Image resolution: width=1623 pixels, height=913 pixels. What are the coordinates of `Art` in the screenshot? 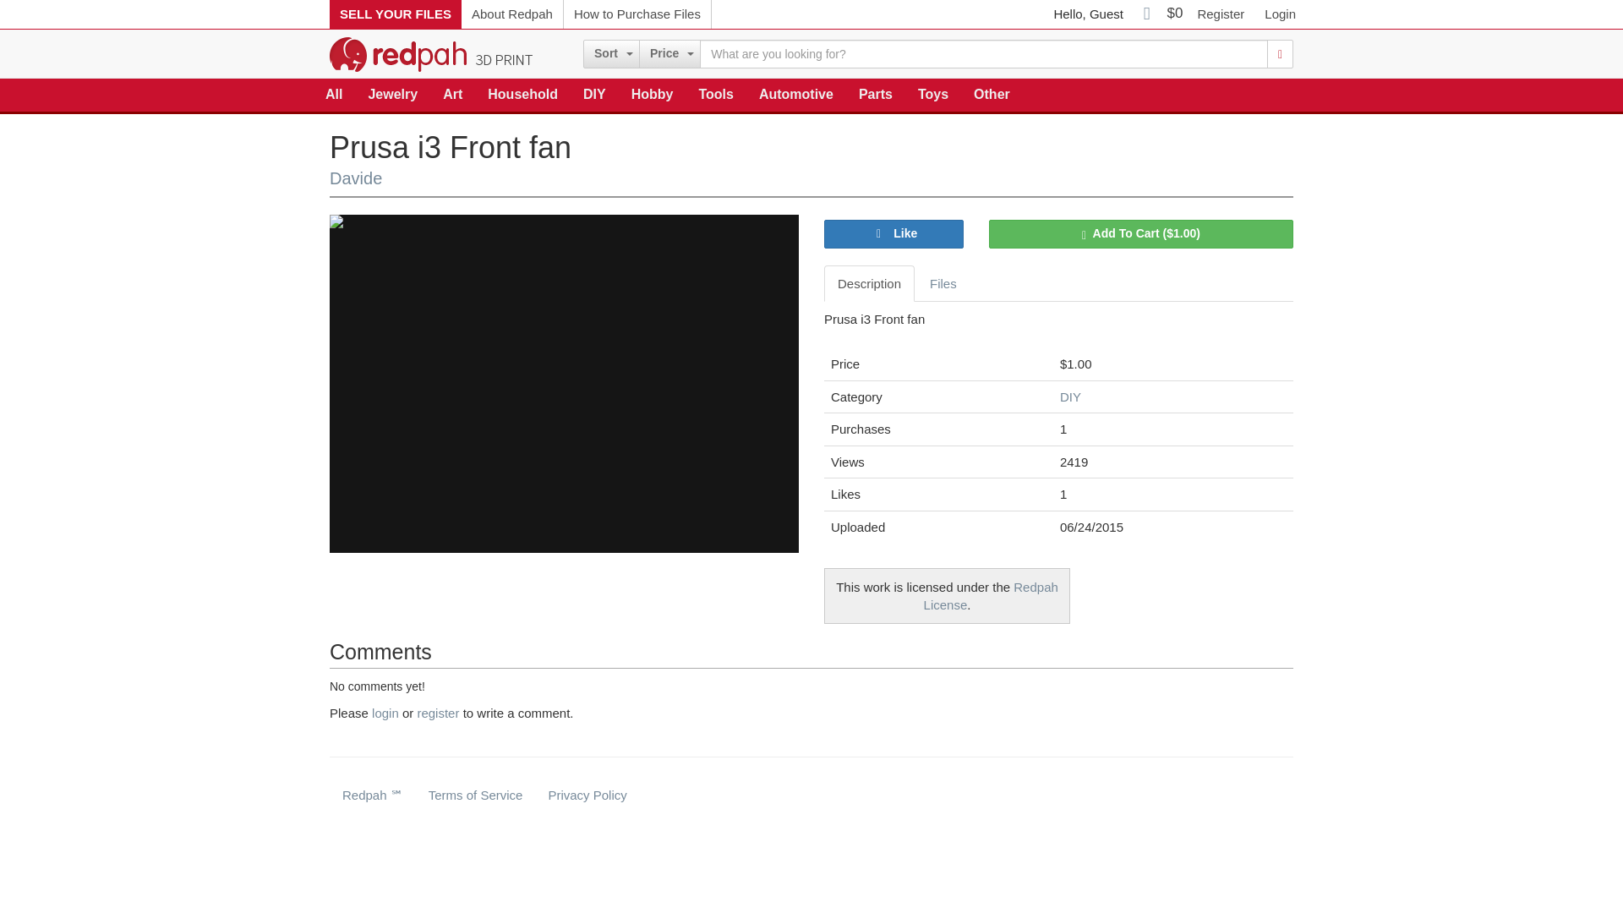 It's located at (452, 95).